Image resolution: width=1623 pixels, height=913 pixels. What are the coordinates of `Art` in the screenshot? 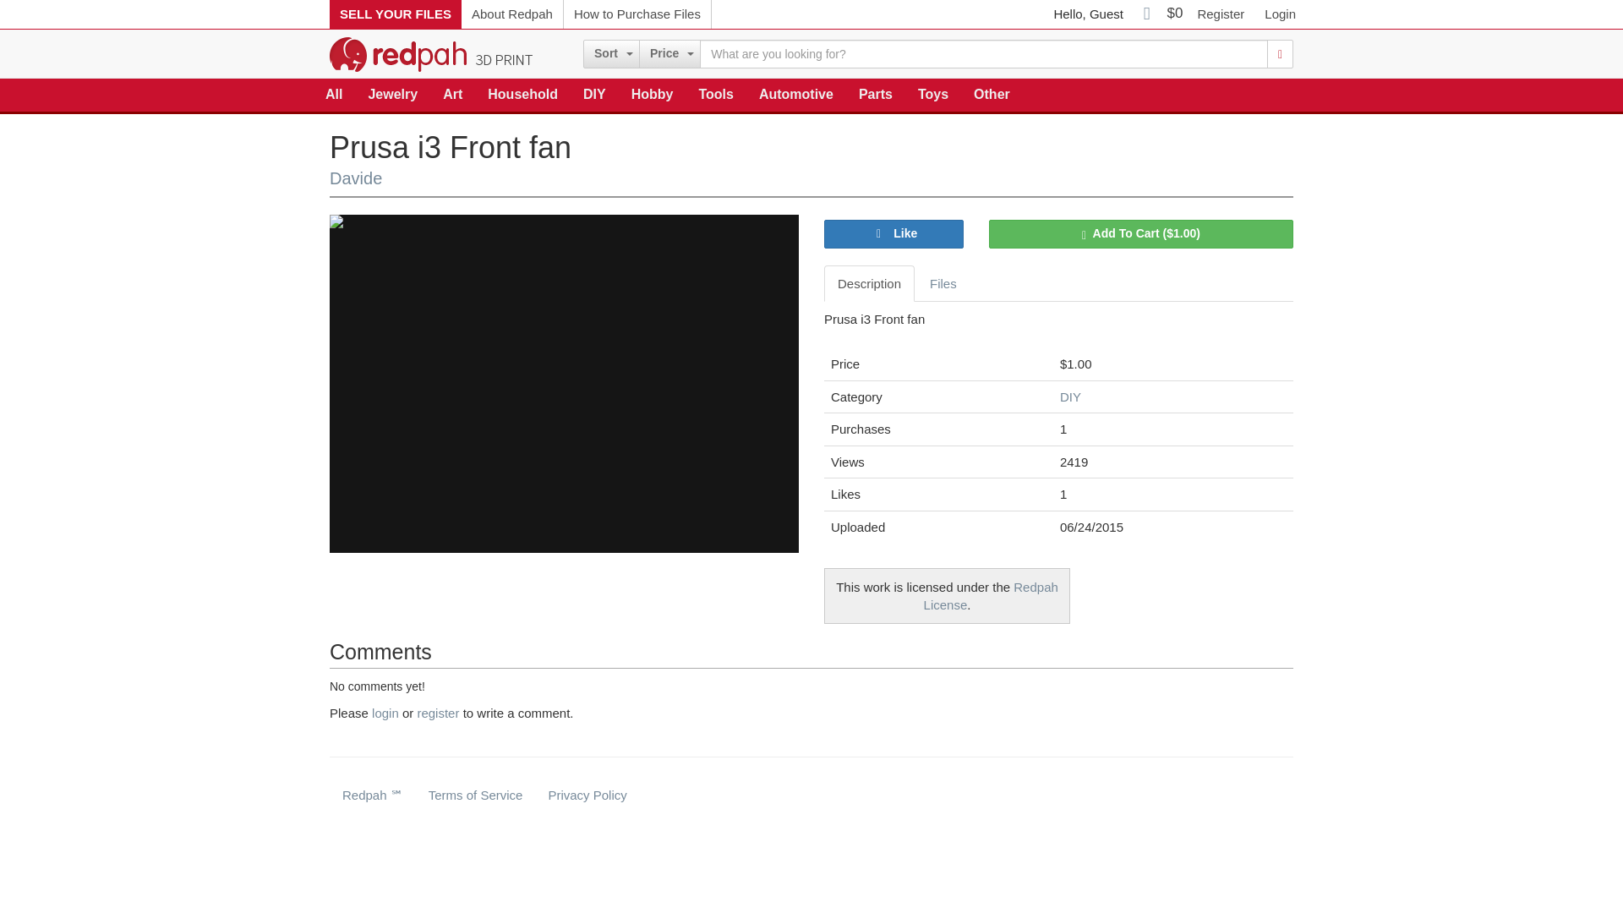 It's located at (452, 95).